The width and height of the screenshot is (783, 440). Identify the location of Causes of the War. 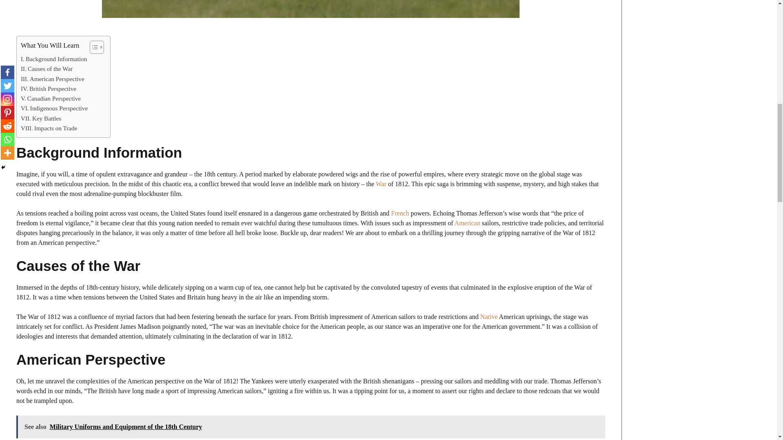
(46, 68).